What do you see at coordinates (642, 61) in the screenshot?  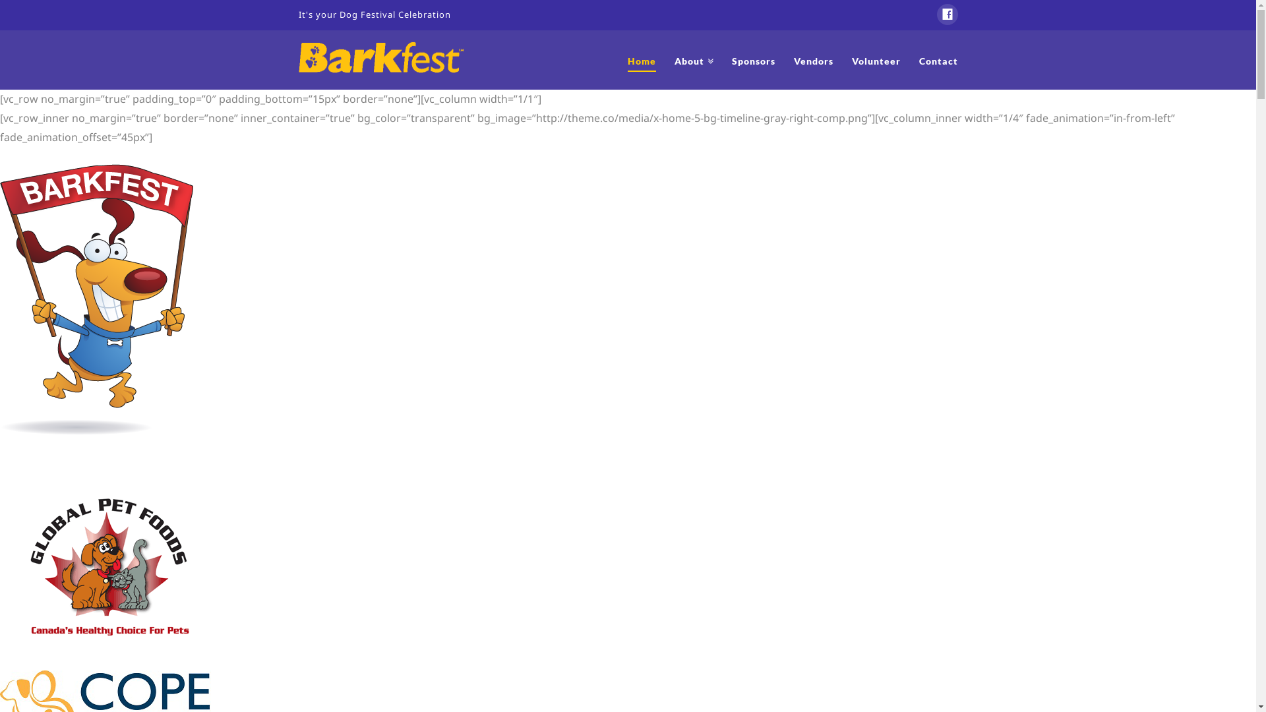 I see `Home` at bounding box center [642, 61].